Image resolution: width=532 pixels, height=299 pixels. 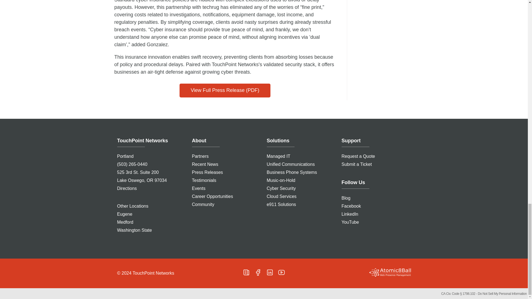 I want to click on YouTube, so click(x=282, y=272).